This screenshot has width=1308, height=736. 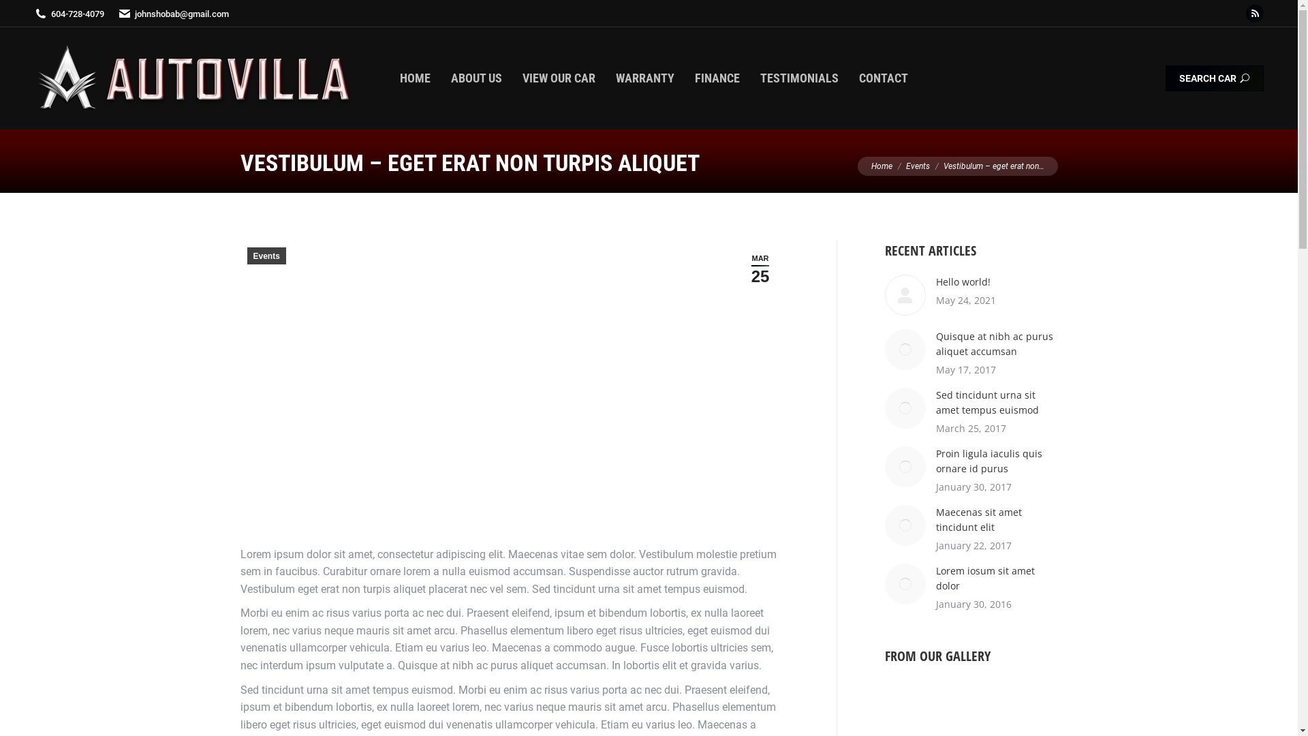 I want to click on Events, so click(x=918, y=166).